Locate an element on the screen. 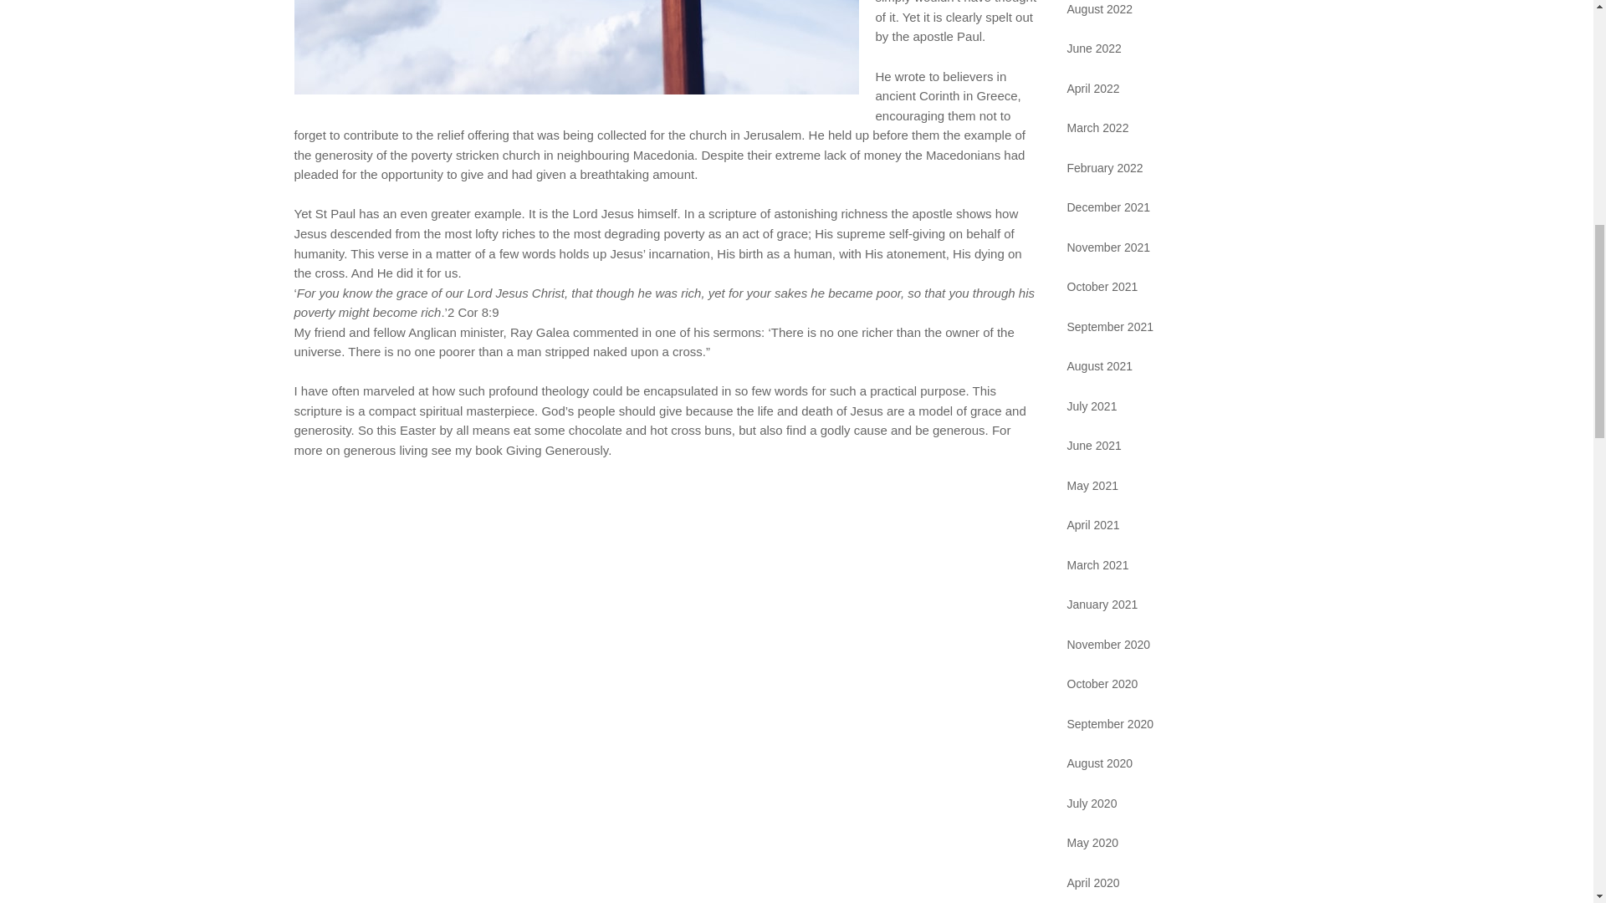 This screenshot has height=903, width=1606. February 2022 is located at coordinates (1106, 168).